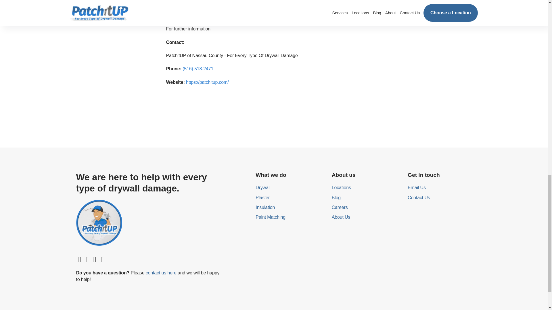 Image resolution: width=552 pixels, height=310 pixels. What do you see at coordinates (442, 197) in the screenshot?
I see `Contact Us` at bounding box center [442, 197].